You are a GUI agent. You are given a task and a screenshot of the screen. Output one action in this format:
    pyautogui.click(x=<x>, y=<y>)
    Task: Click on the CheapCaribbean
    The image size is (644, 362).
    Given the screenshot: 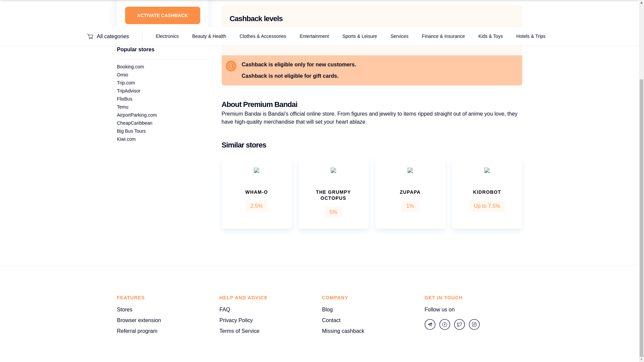 What is the action you would take?
    pyautogui.click(x=134, y=123)
    